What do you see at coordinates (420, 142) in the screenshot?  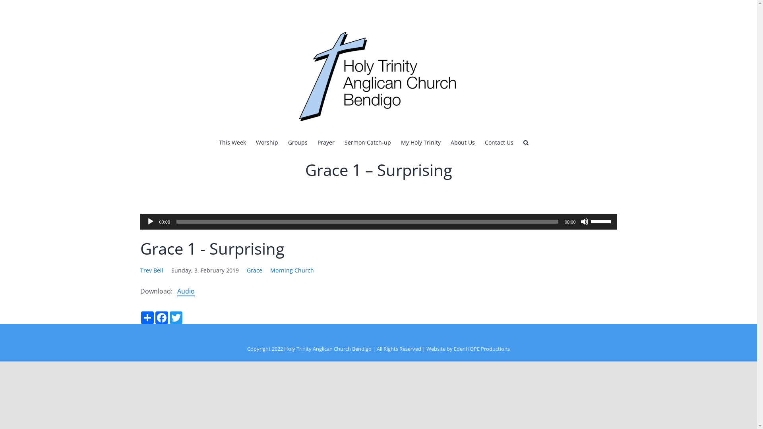 I see `My Holy Trinity` at bounding box center [420, 142].